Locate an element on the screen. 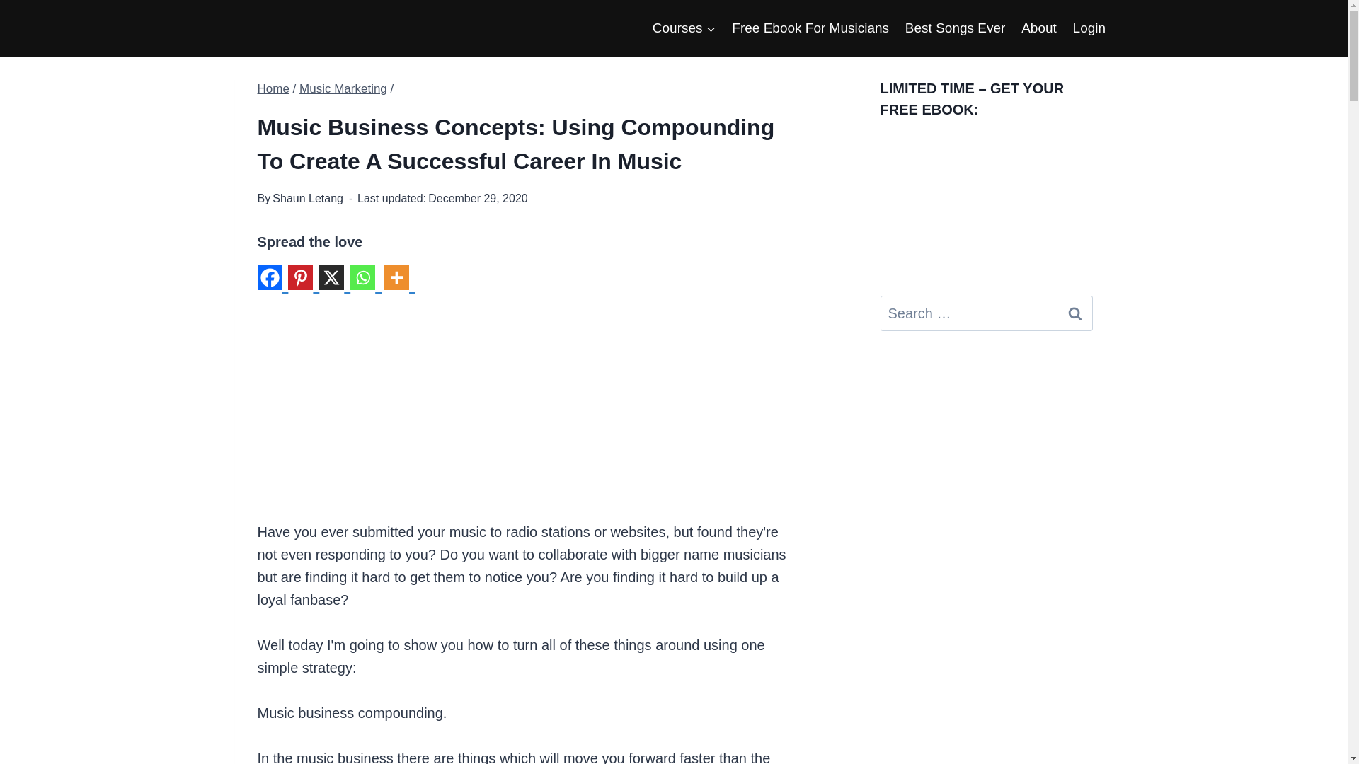  Login is located at coordinates (1089, 27).